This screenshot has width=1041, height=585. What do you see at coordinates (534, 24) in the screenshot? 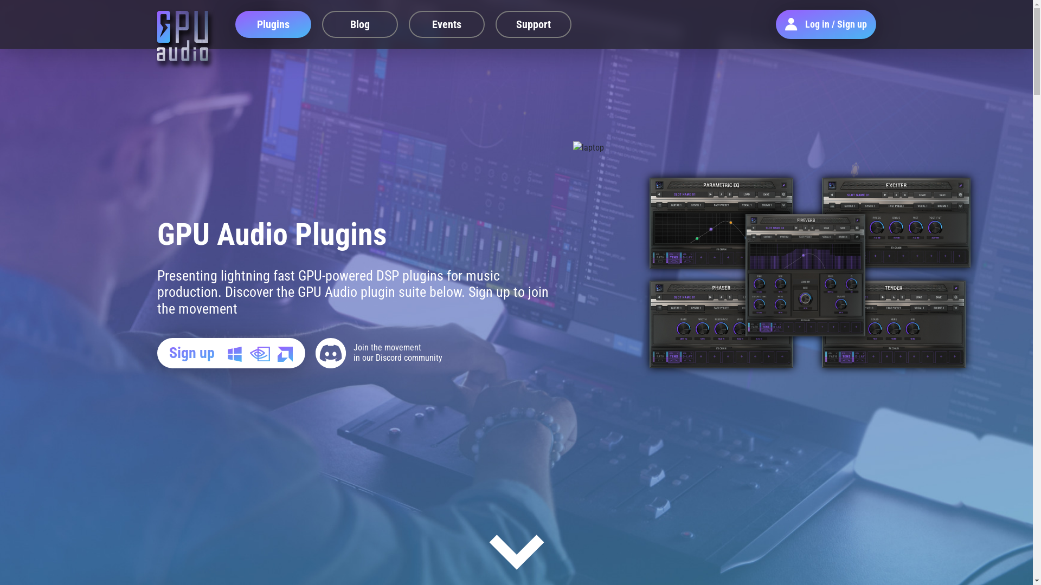
I see `Support` at bounding box center [534, 24].